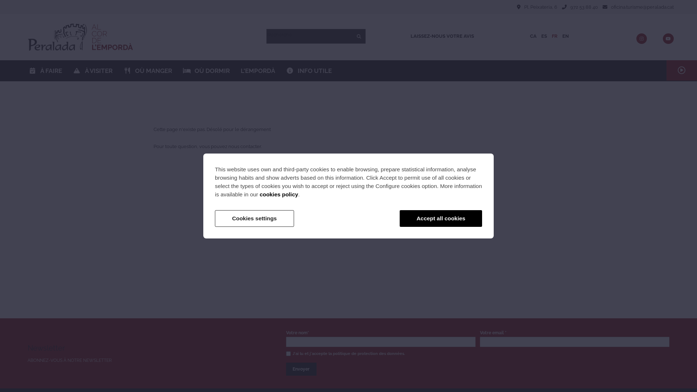 The width and height of the screenshot is (697, 392). Describe the element at coordinates (301, 369) in the screenshot. I see `Envoyer` at that location.